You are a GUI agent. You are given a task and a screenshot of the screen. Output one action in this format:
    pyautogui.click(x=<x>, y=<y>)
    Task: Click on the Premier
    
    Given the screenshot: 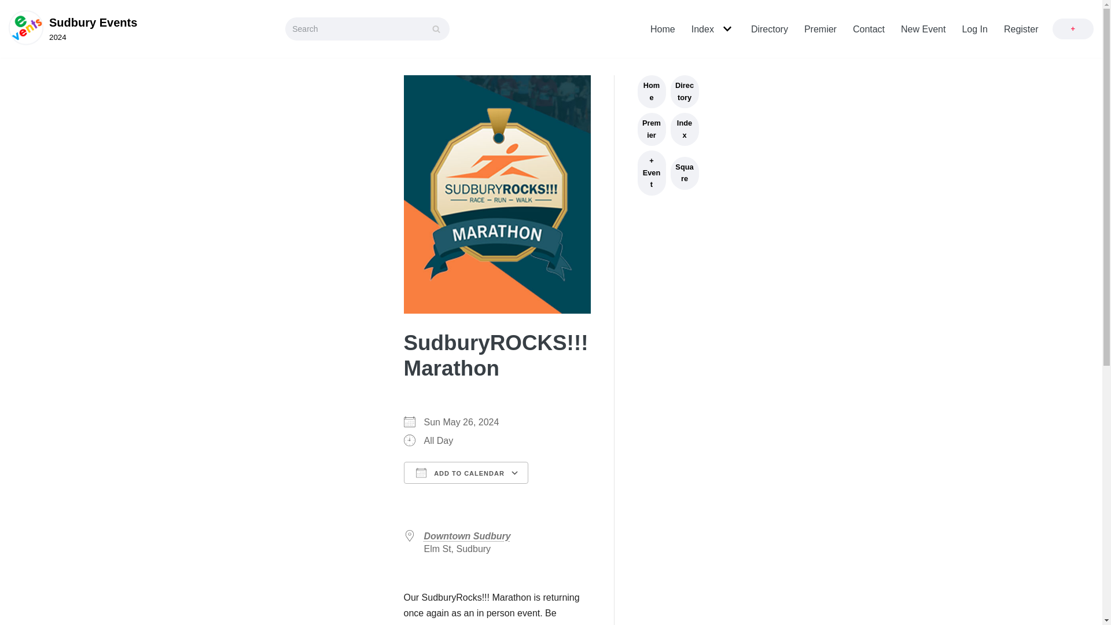 What is the action you would take?
    pyautogui.click(x=821, y=29)
    